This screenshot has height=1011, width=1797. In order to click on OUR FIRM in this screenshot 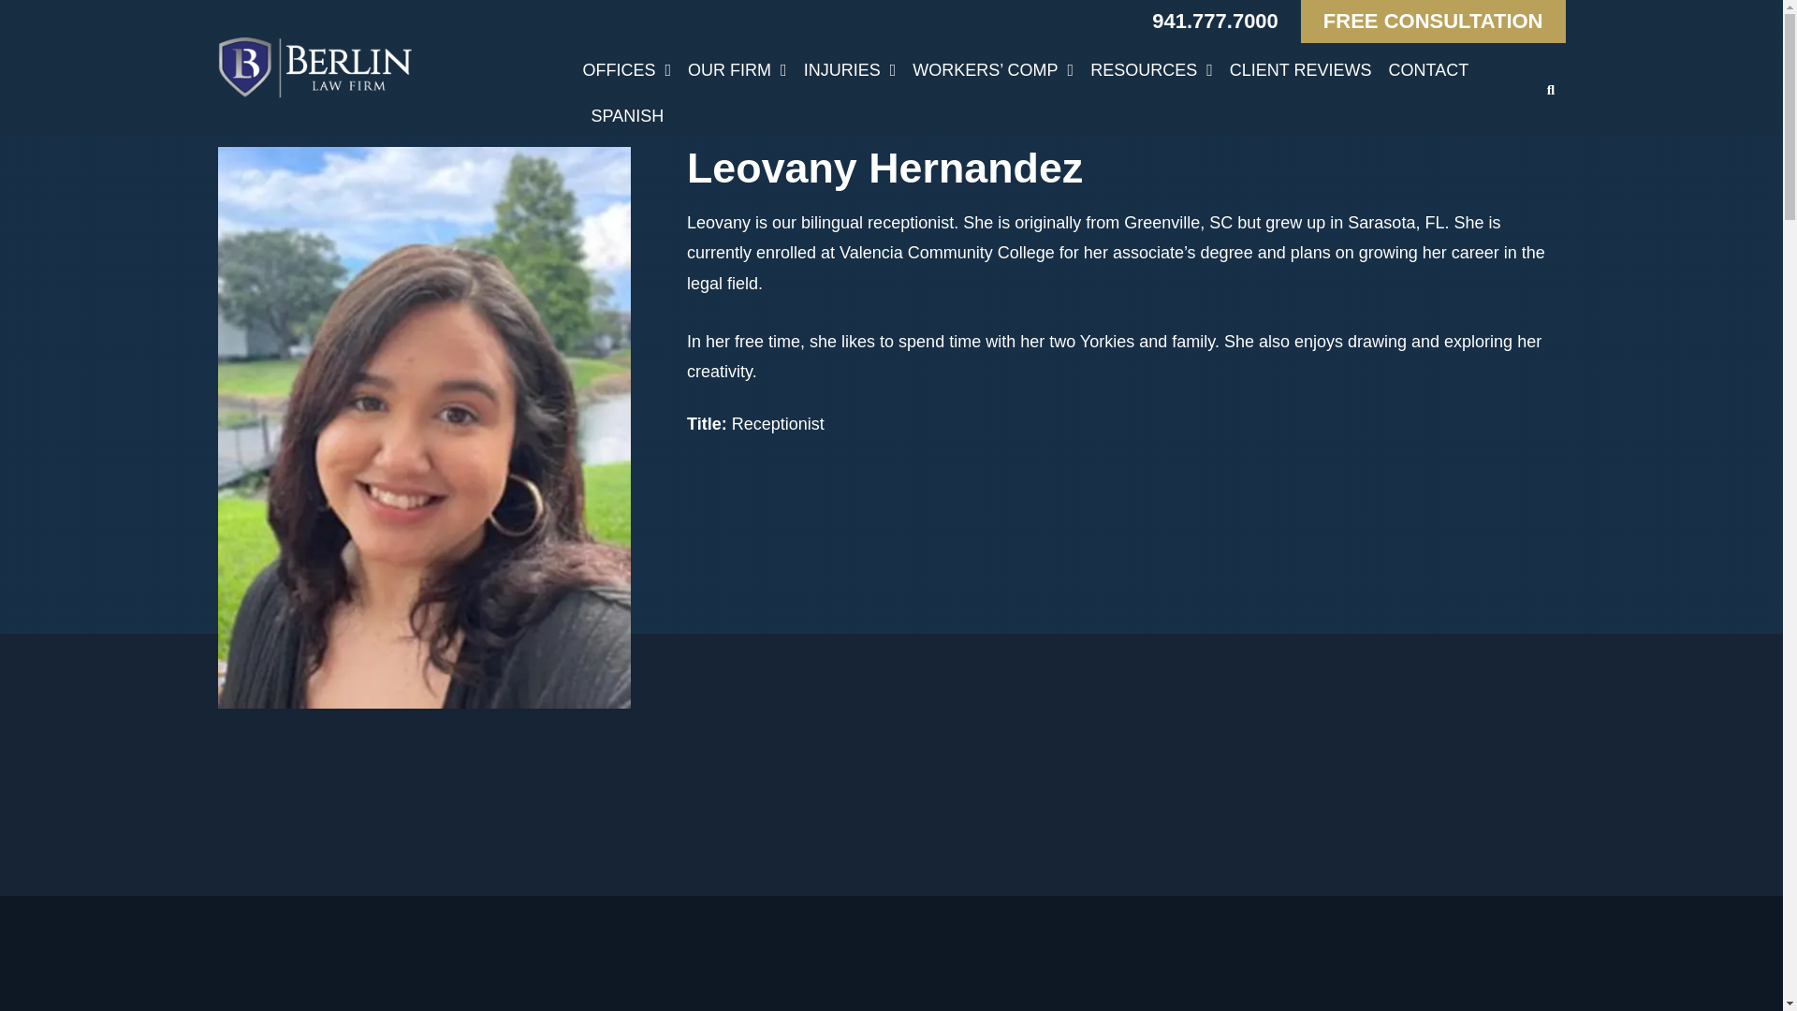, I will do `click(738, 69)`.